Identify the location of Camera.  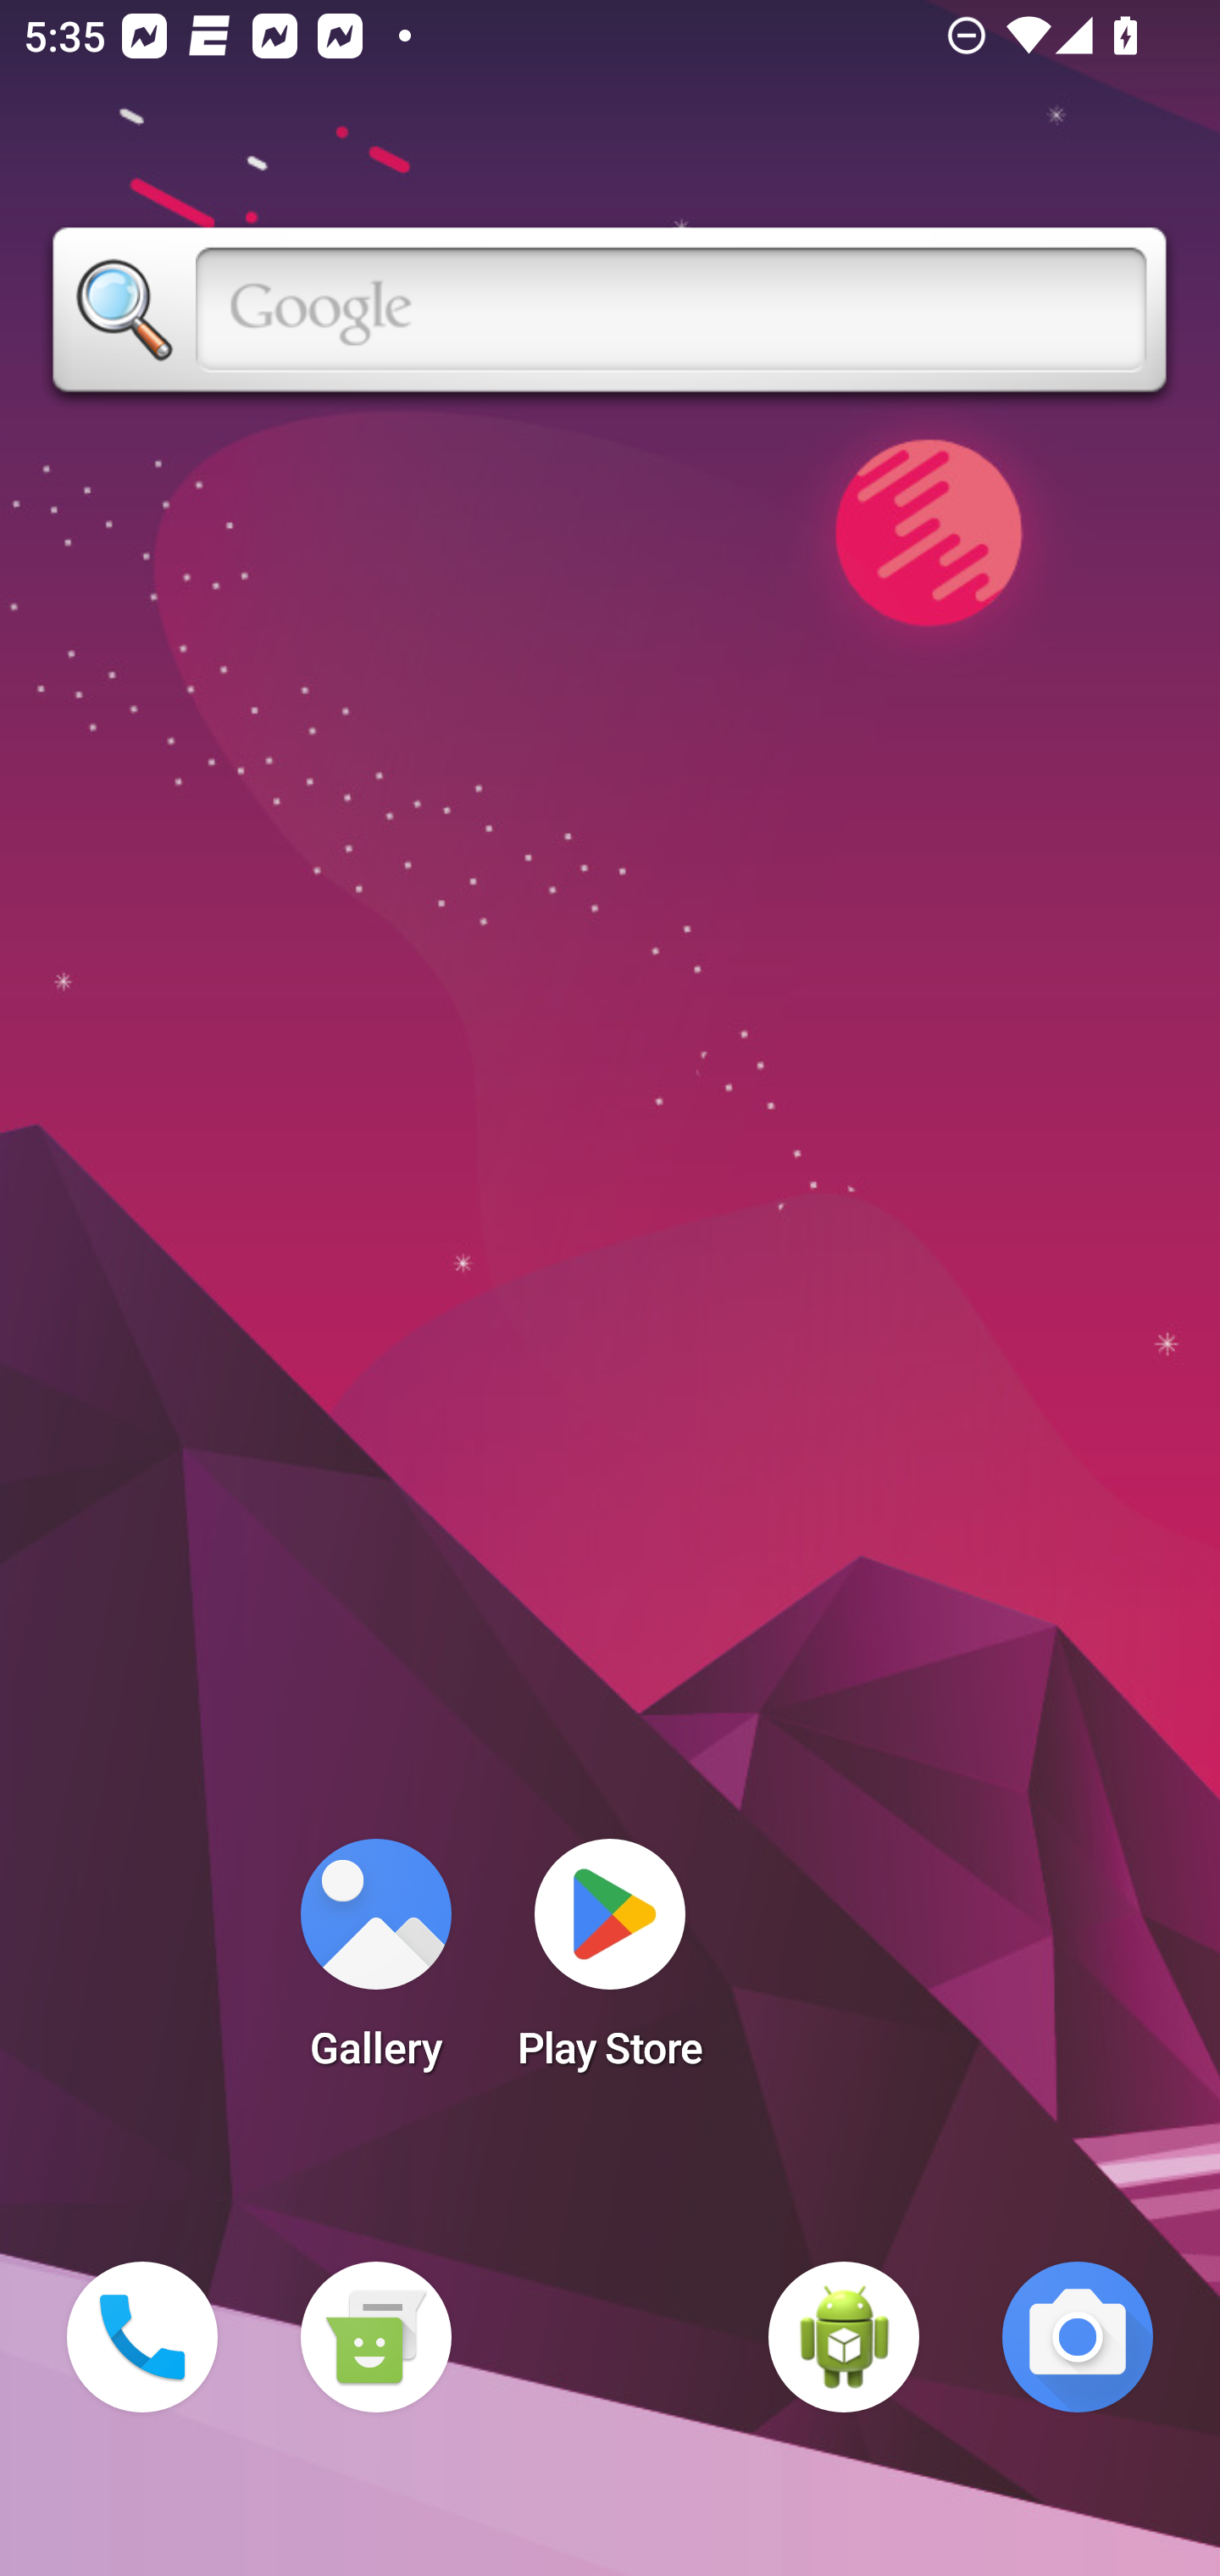
(1078, 2337).